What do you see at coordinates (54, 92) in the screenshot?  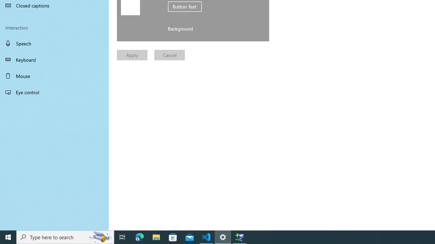 I see `Eye control` at bounding box center [54, 92].